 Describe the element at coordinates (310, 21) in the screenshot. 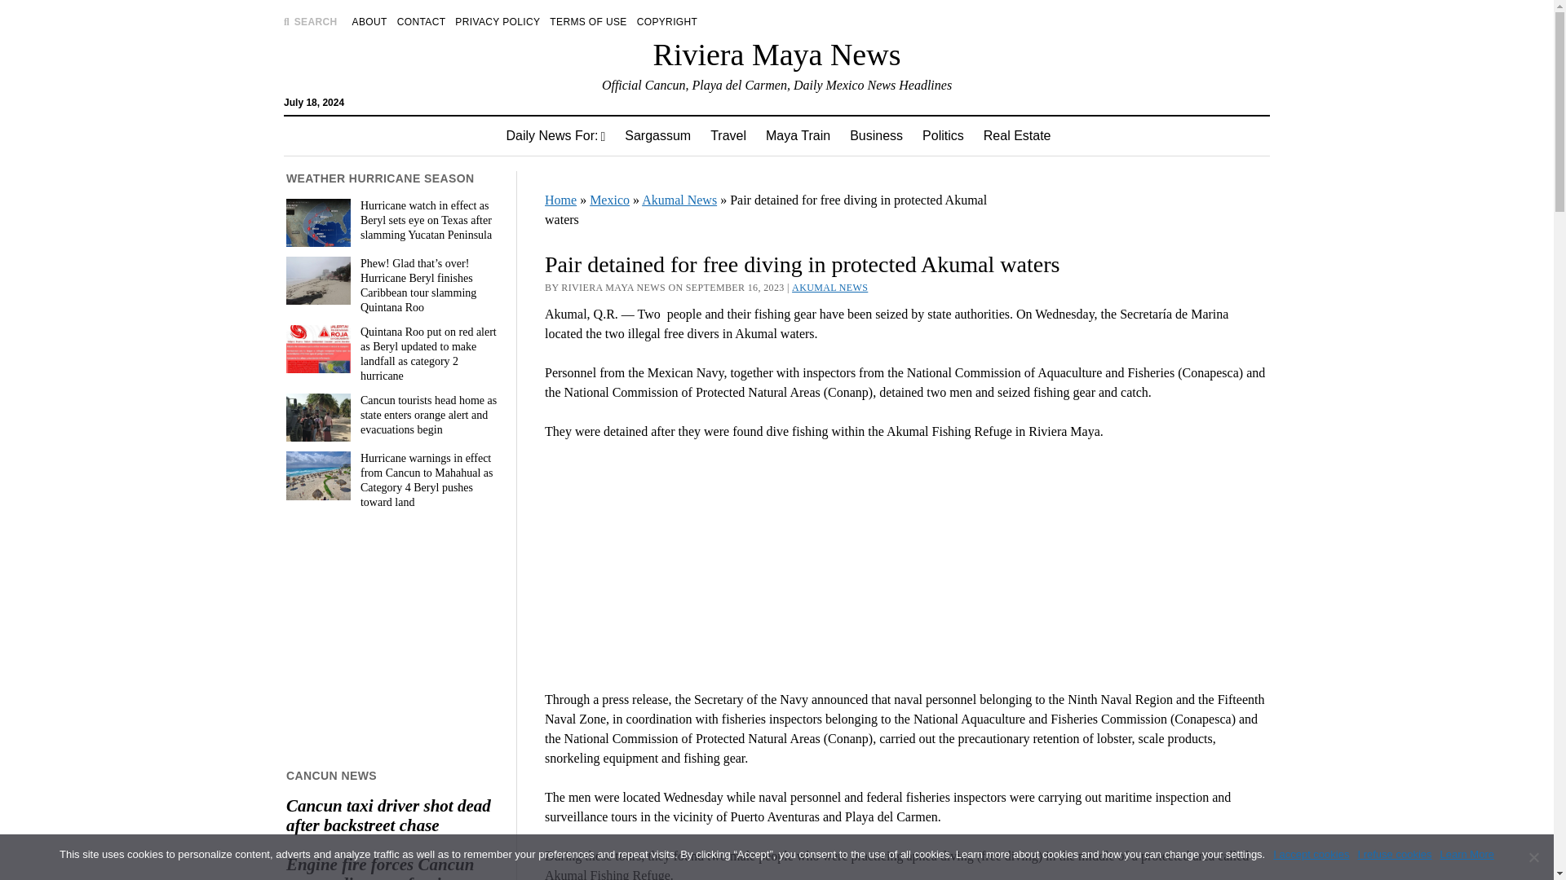

I see `SEARCH` at that location.